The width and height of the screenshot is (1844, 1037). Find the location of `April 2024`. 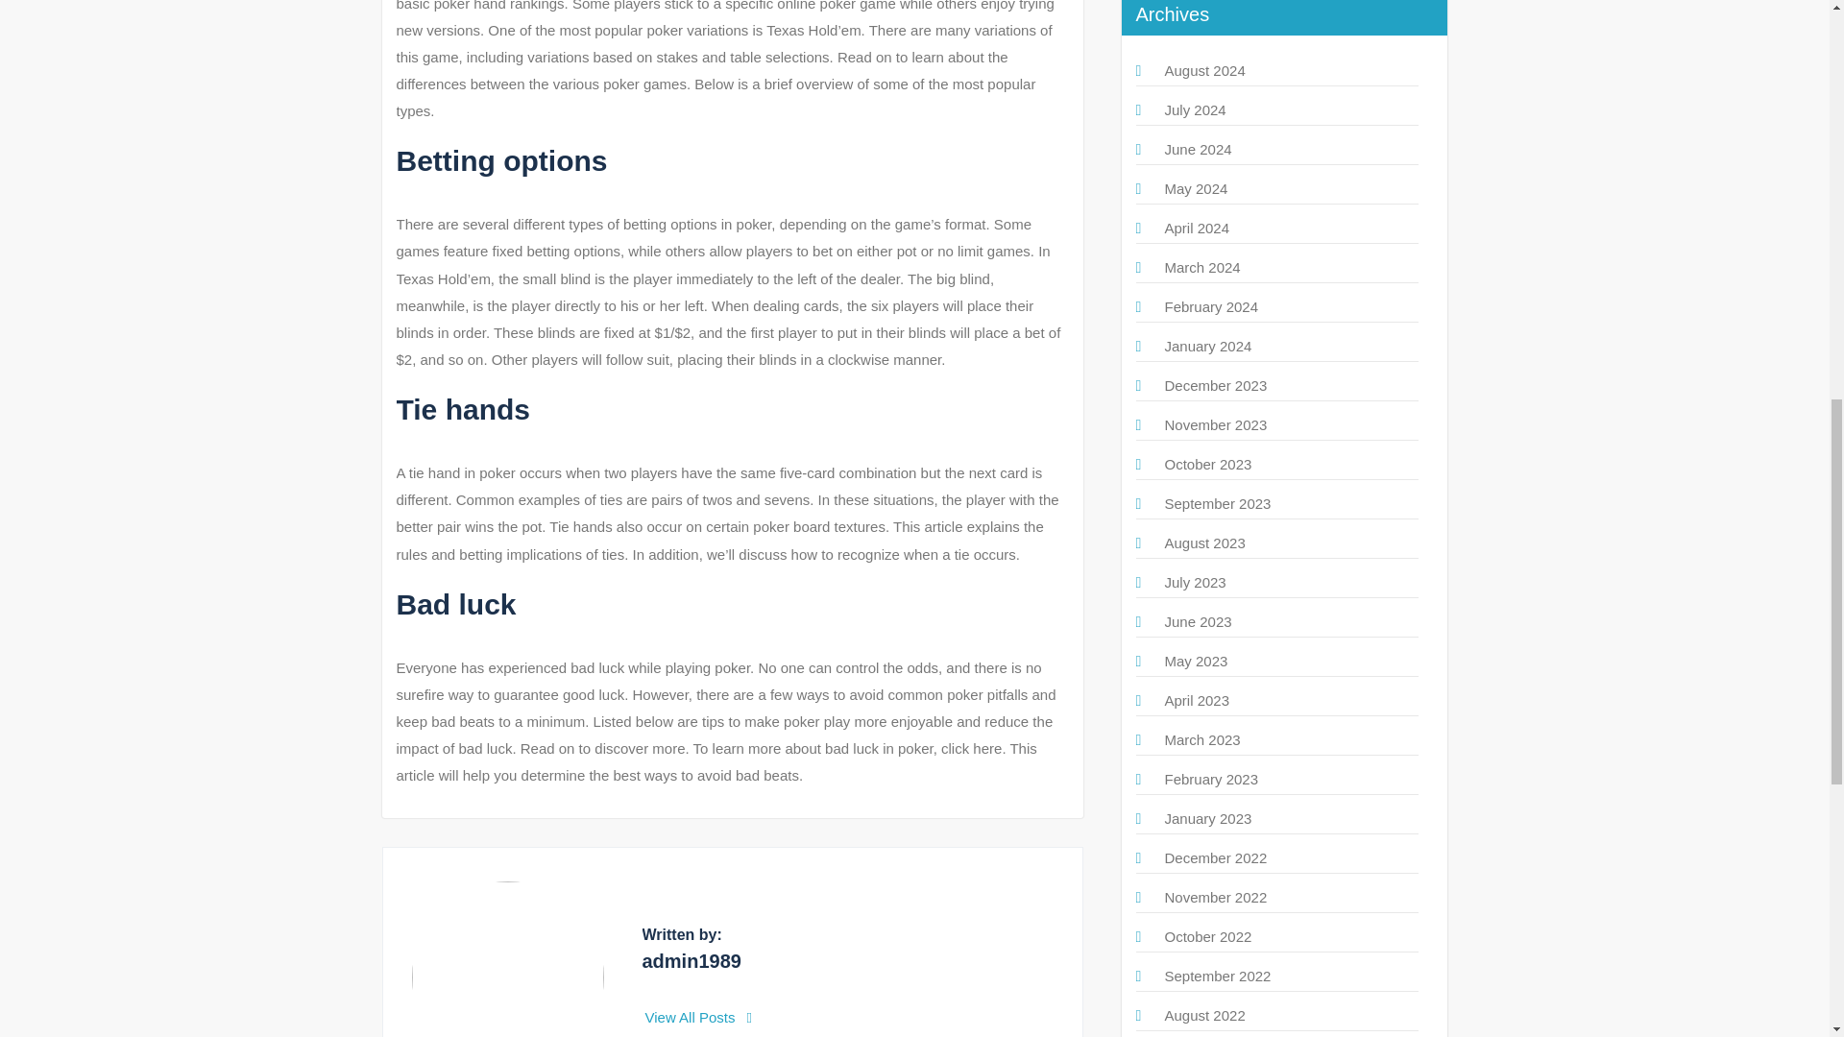

April 2024 is located at coordinates (1197, 228).